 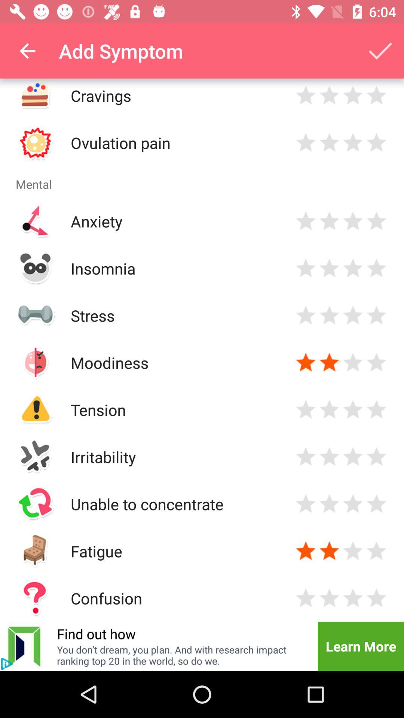 What do you see at coordinates (376, 96) in the screenshot?
I see `4 star rating` at bounding box center [376, 96].